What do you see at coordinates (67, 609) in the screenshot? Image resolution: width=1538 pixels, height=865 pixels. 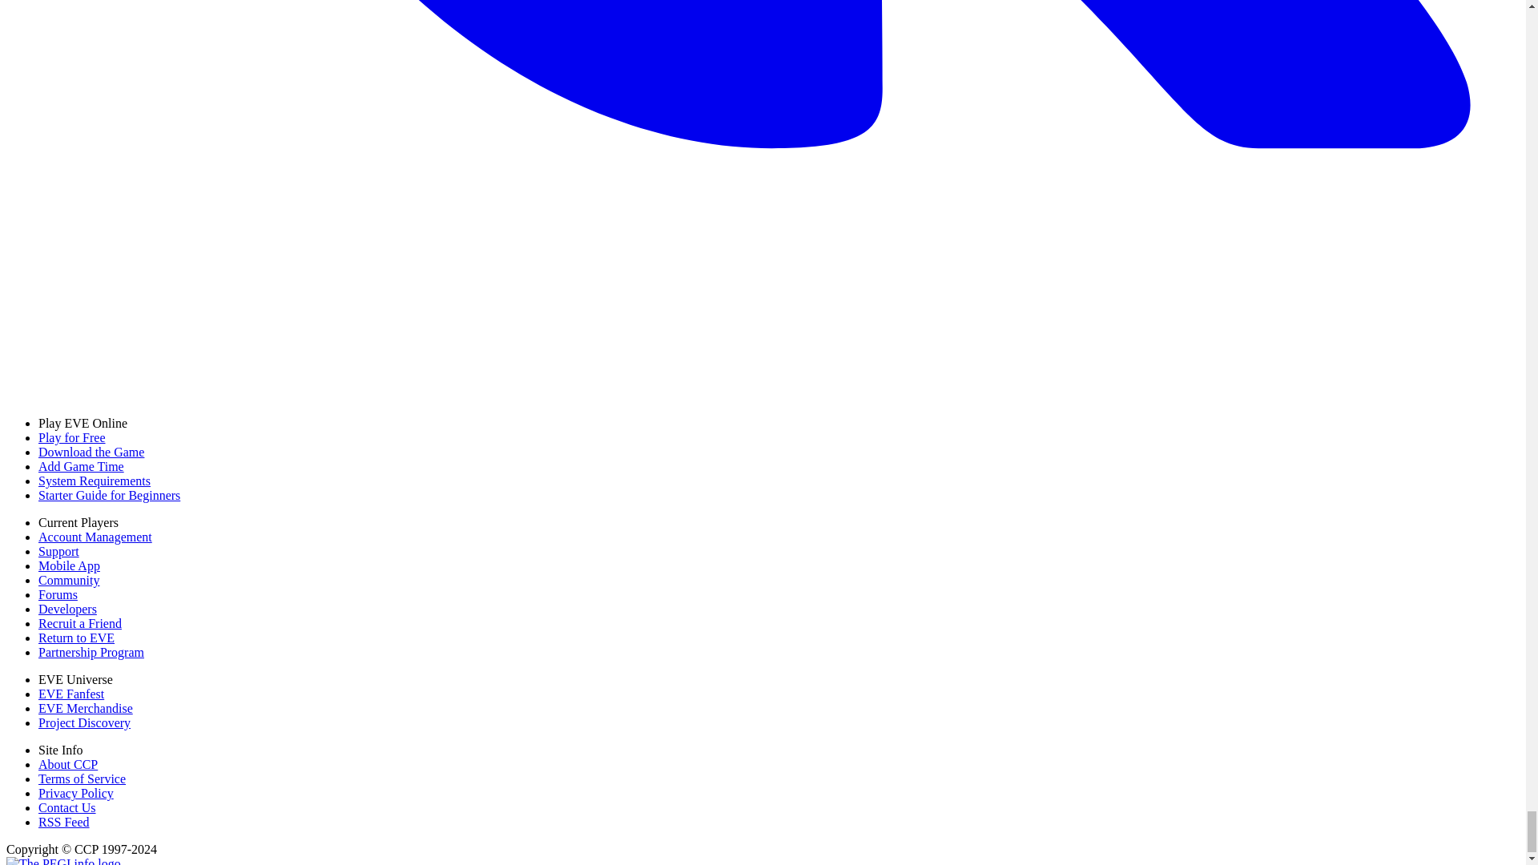 I see `Developers` at bounding box center [67, 609].